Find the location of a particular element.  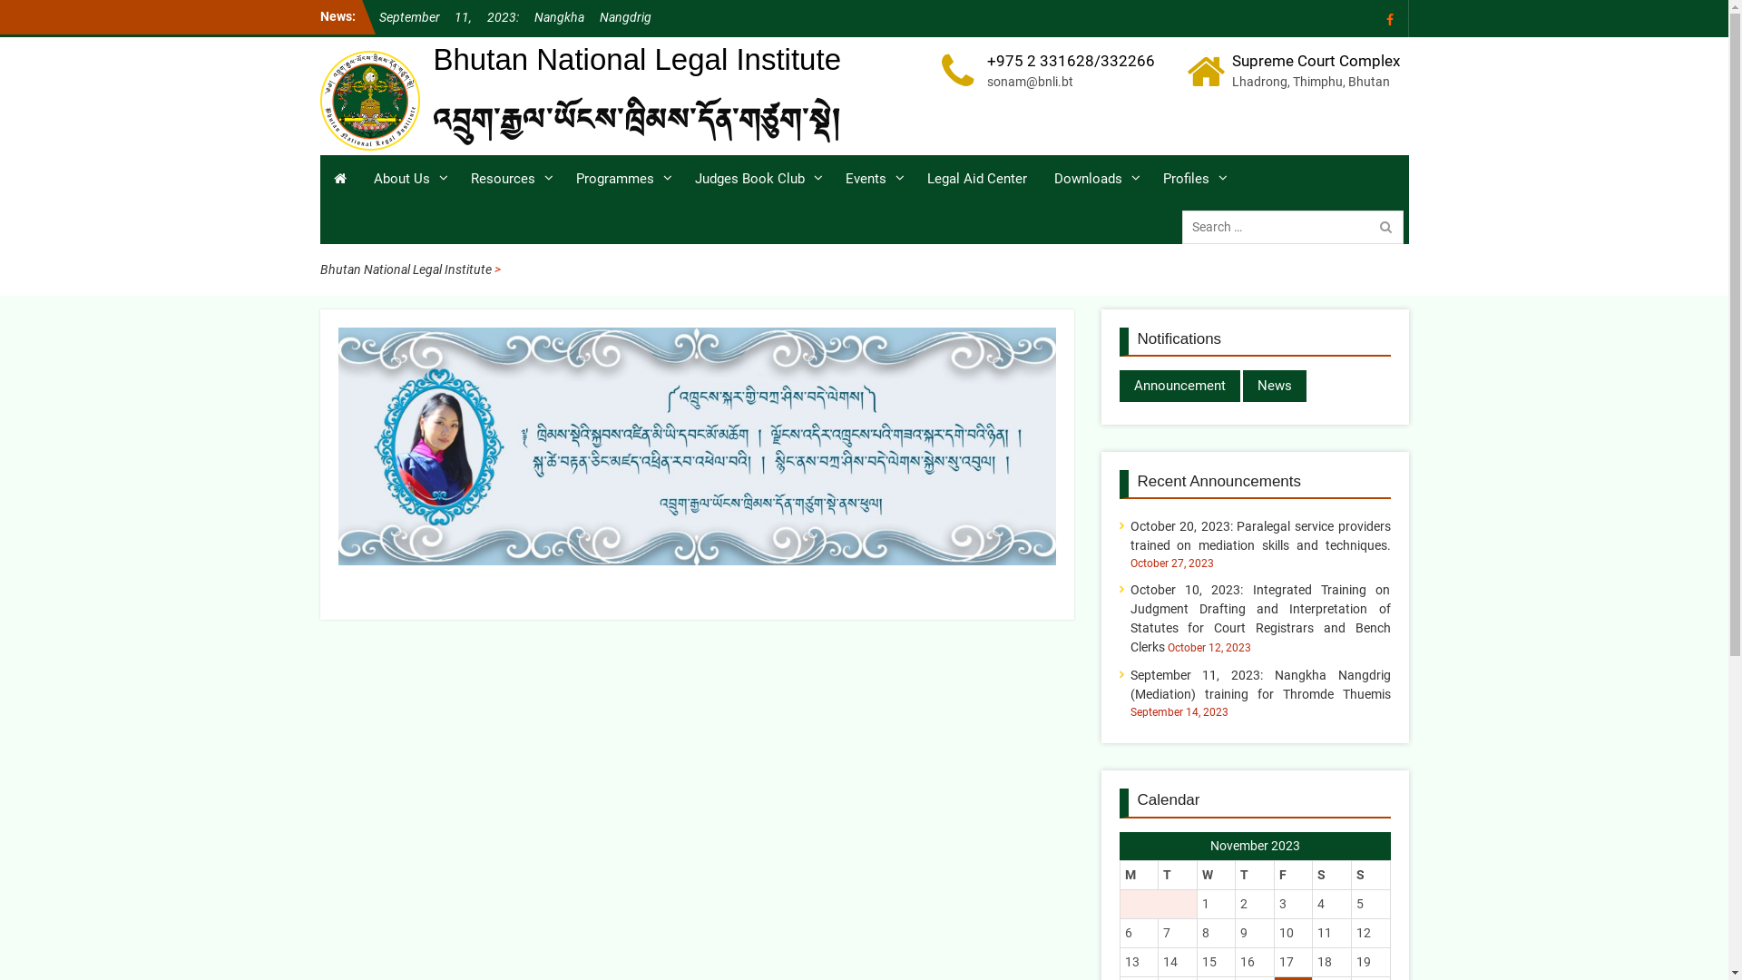

Programmes is located at coordinates (622, 180).